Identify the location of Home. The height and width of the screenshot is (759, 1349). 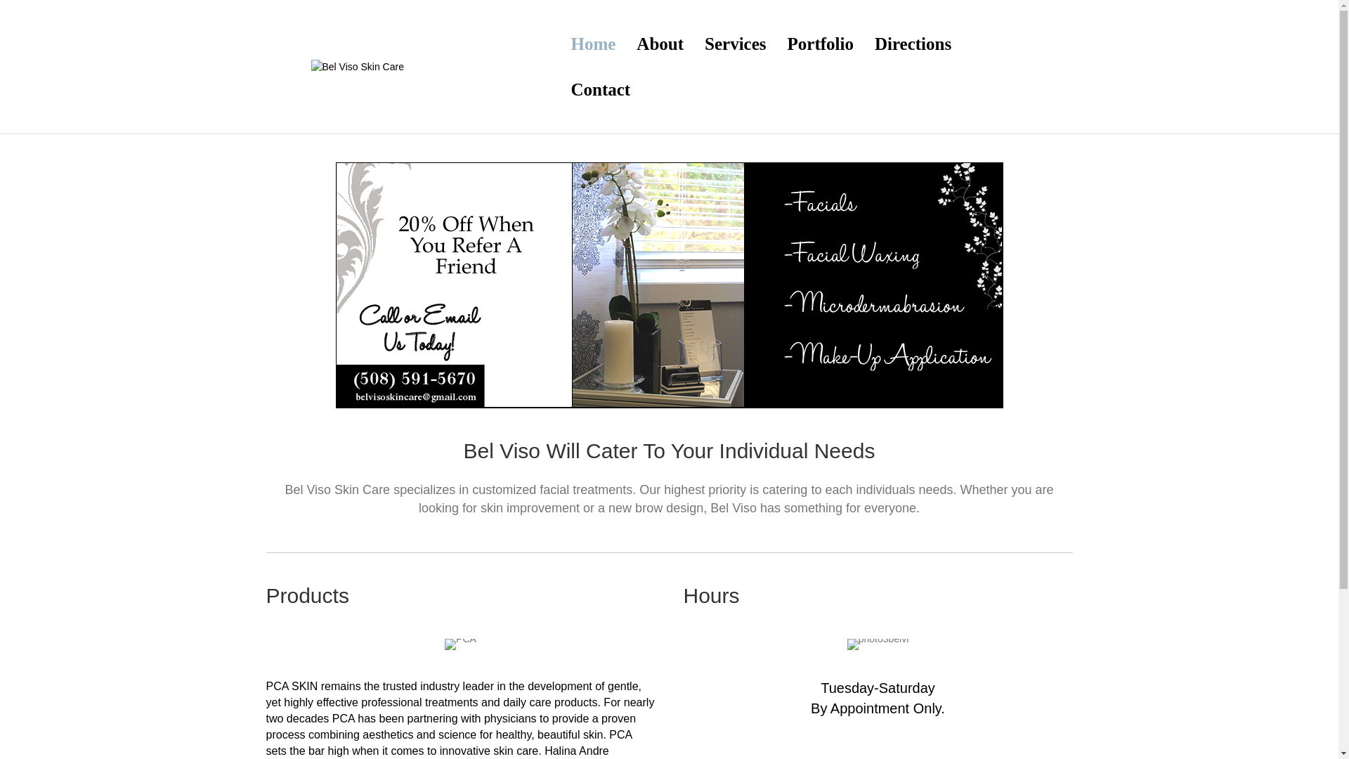
(592, 44).